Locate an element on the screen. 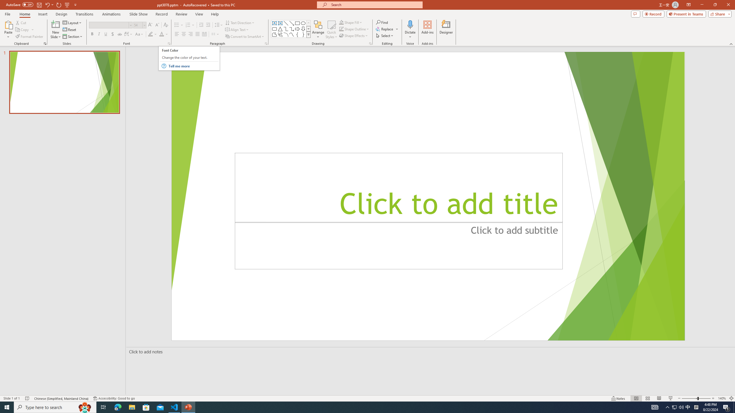  Shape Outline is located at coordinates (354, 29).